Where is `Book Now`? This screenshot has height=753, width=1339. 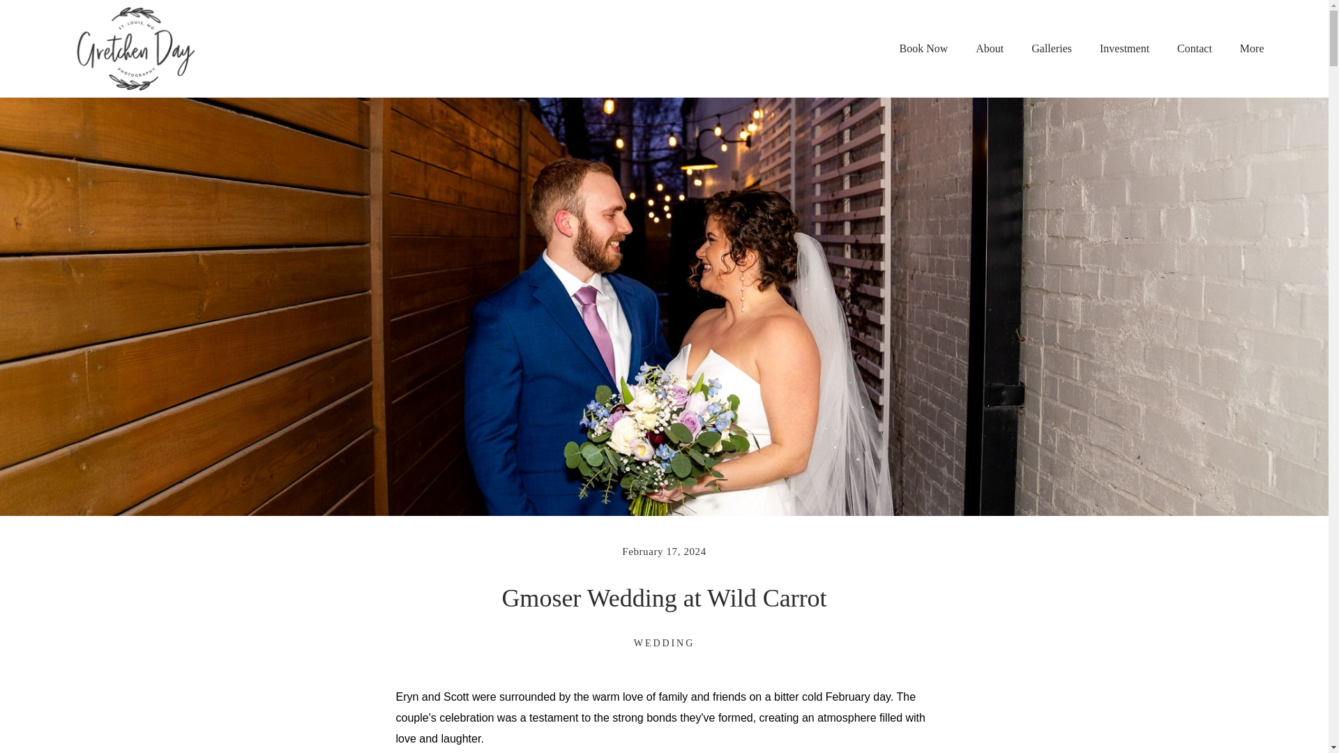
Book Now is located at coordinates (923, 49).